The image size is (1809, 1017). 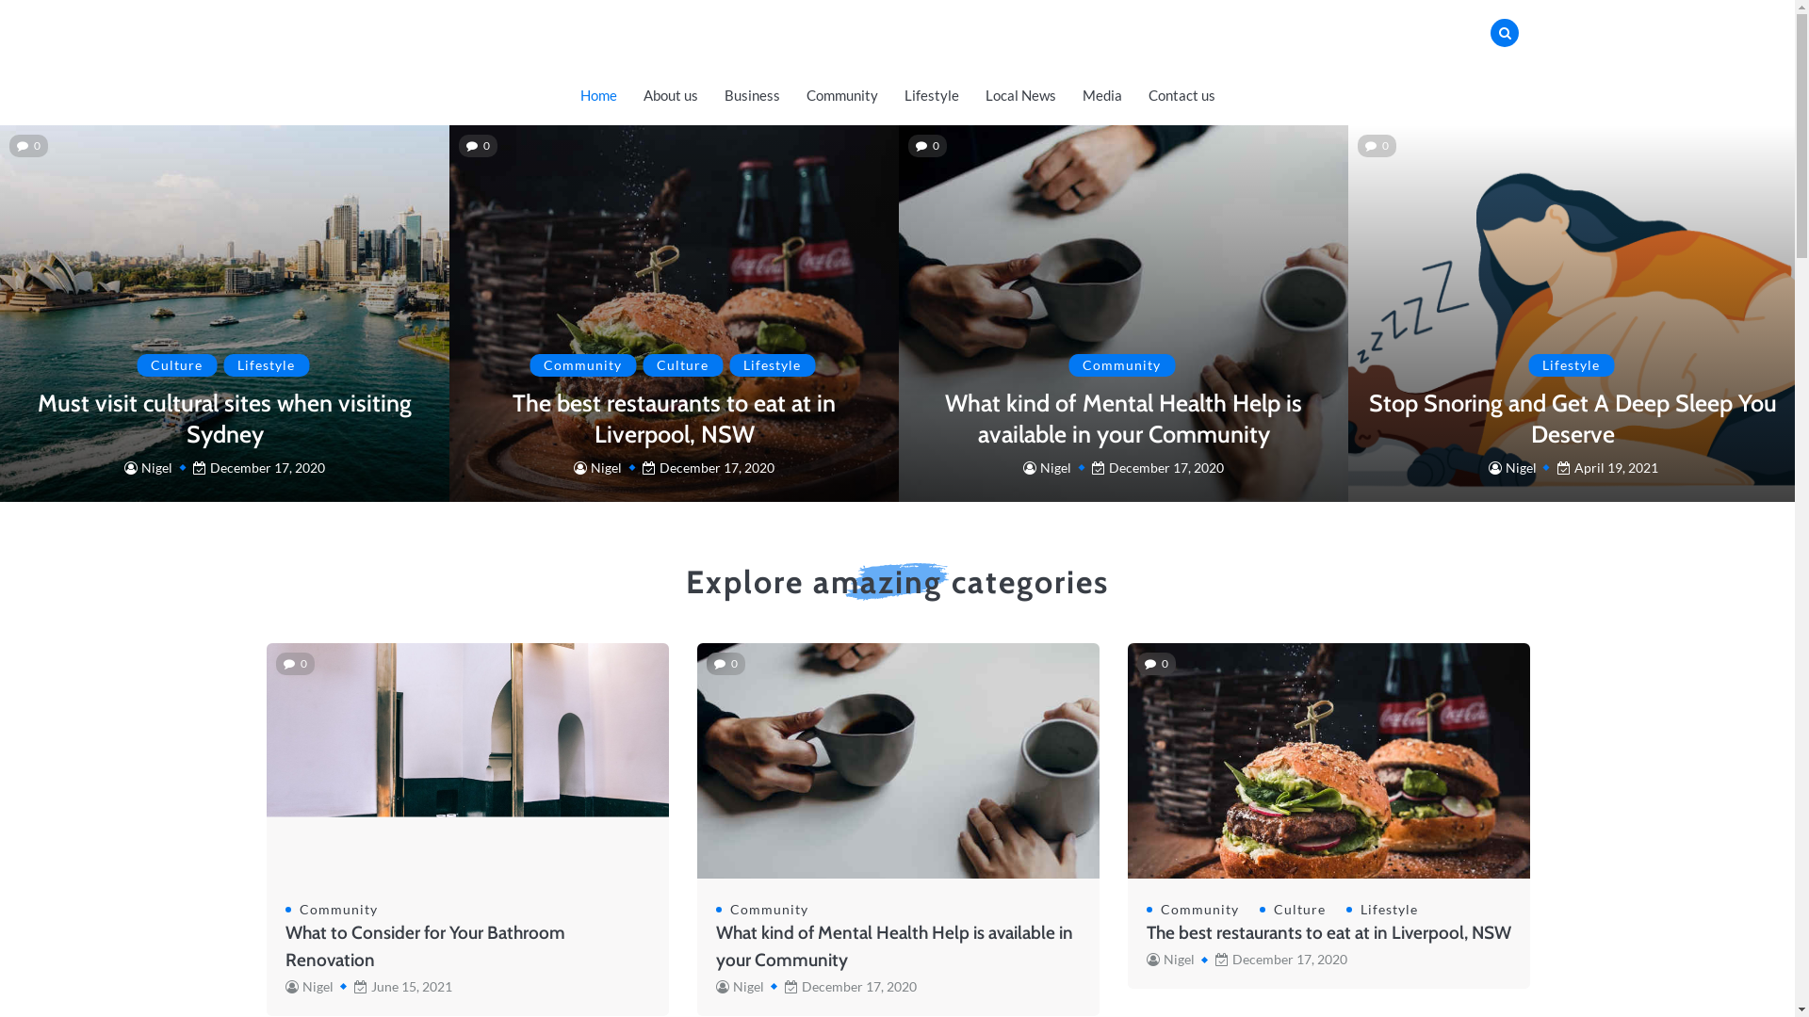 What do you see at coordinates (682, 365) in the screenshot?
I see `Culture` at bounding box center [682, 365].